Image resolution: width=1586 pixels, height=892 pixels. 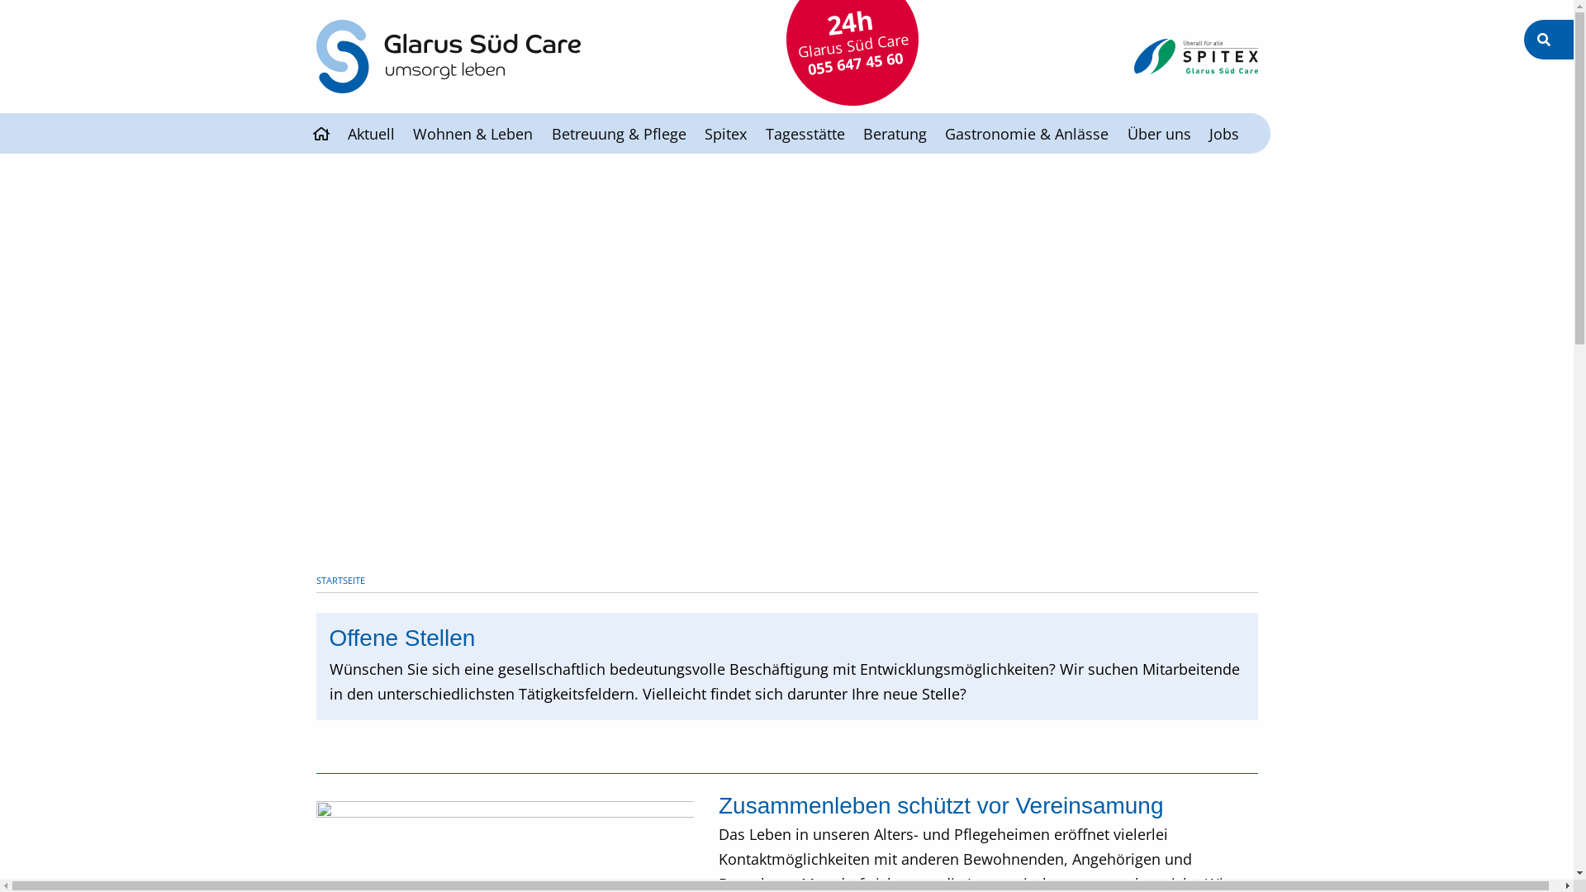 What do you see at coordinates (340, 580) in the screenshot?
I see `STARTSEITE` at bounding box center [340, 580].